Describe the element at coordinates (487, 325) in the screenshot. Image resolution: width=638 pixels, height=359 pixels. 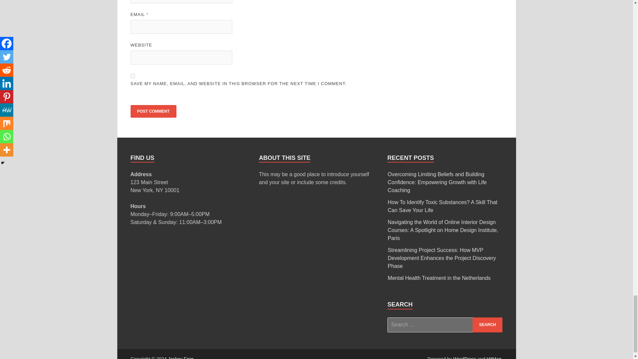
I see `Search` at that location.